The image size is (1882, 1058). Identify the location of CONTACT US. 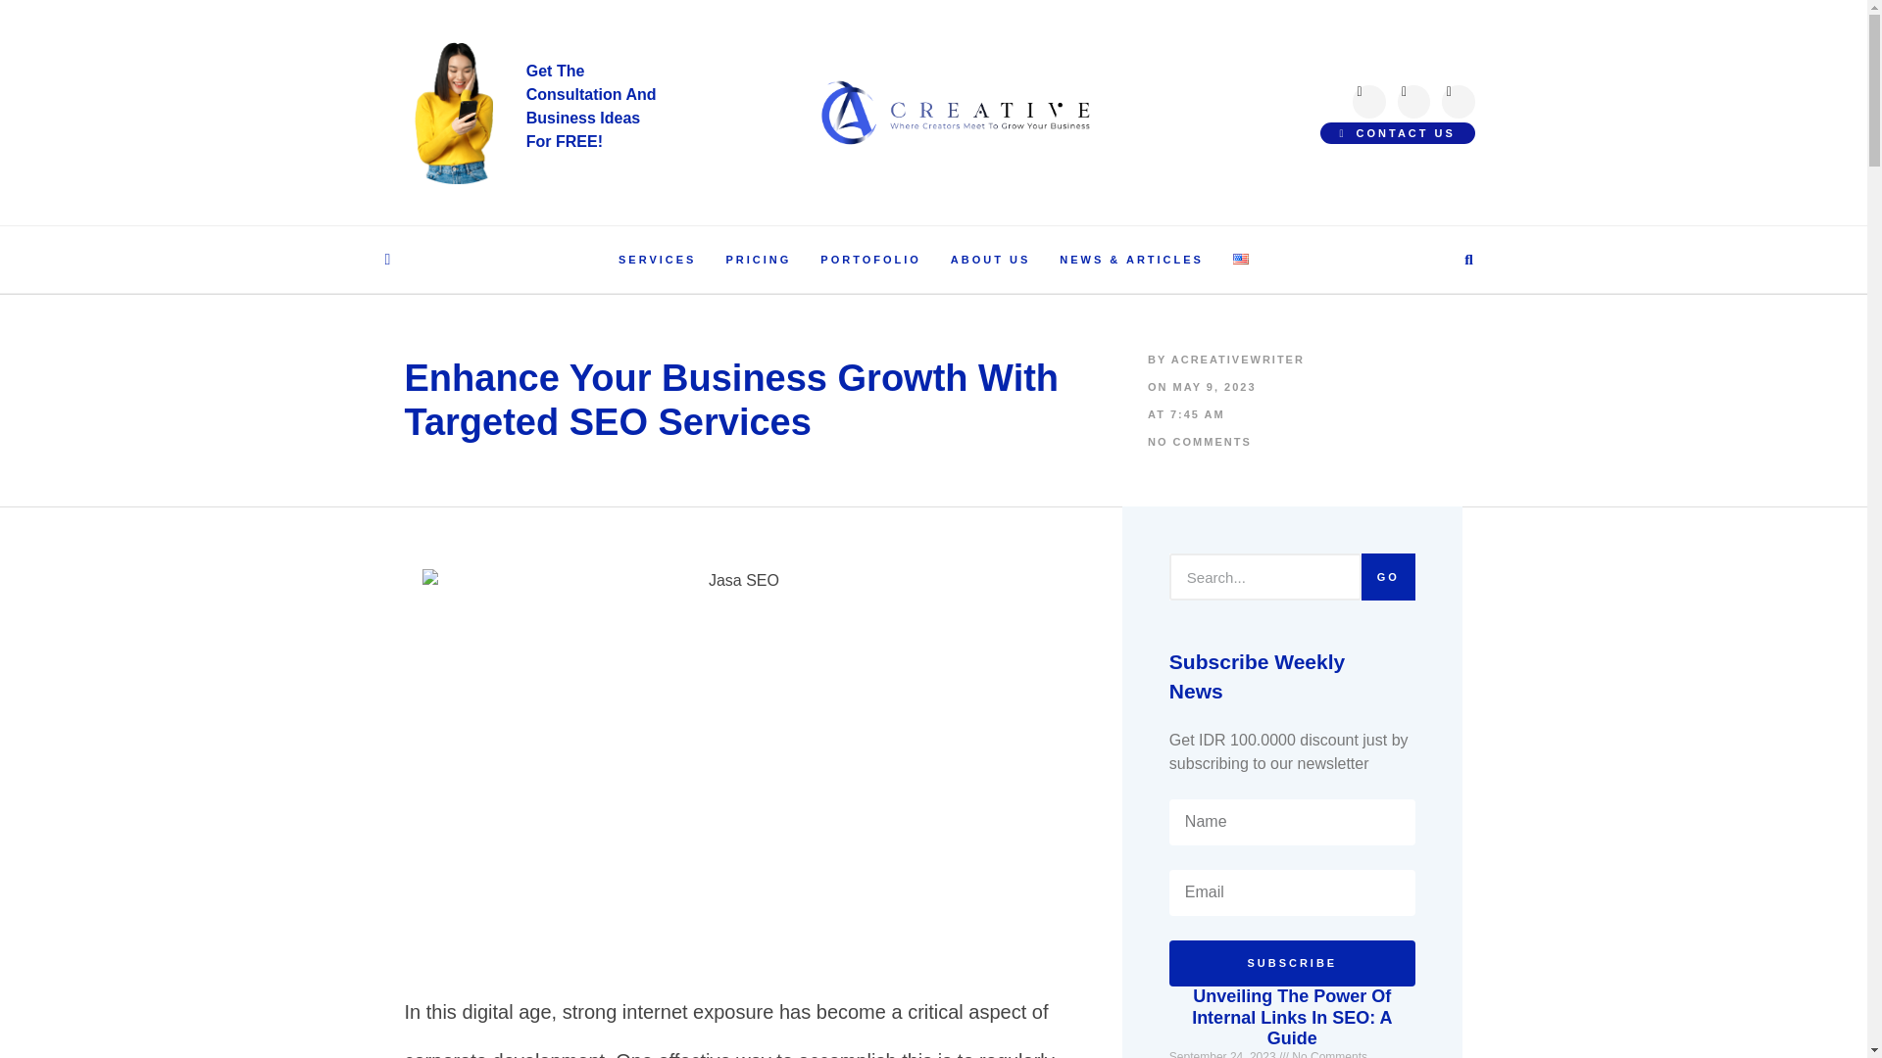
(870, 261).